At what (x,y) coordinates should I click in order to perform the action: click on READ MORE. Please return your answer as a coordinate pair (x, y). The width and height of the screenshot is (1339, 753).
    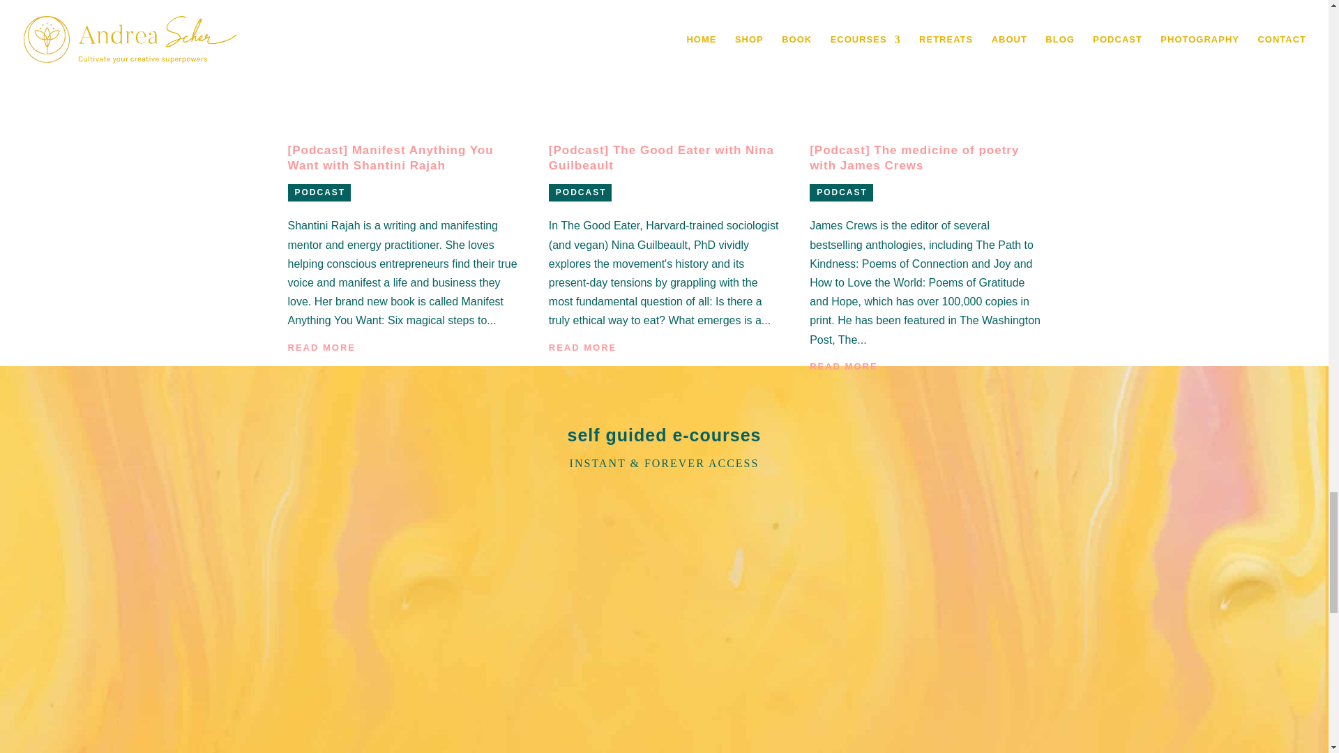
    Looking at the image, I should click on (321, 347).